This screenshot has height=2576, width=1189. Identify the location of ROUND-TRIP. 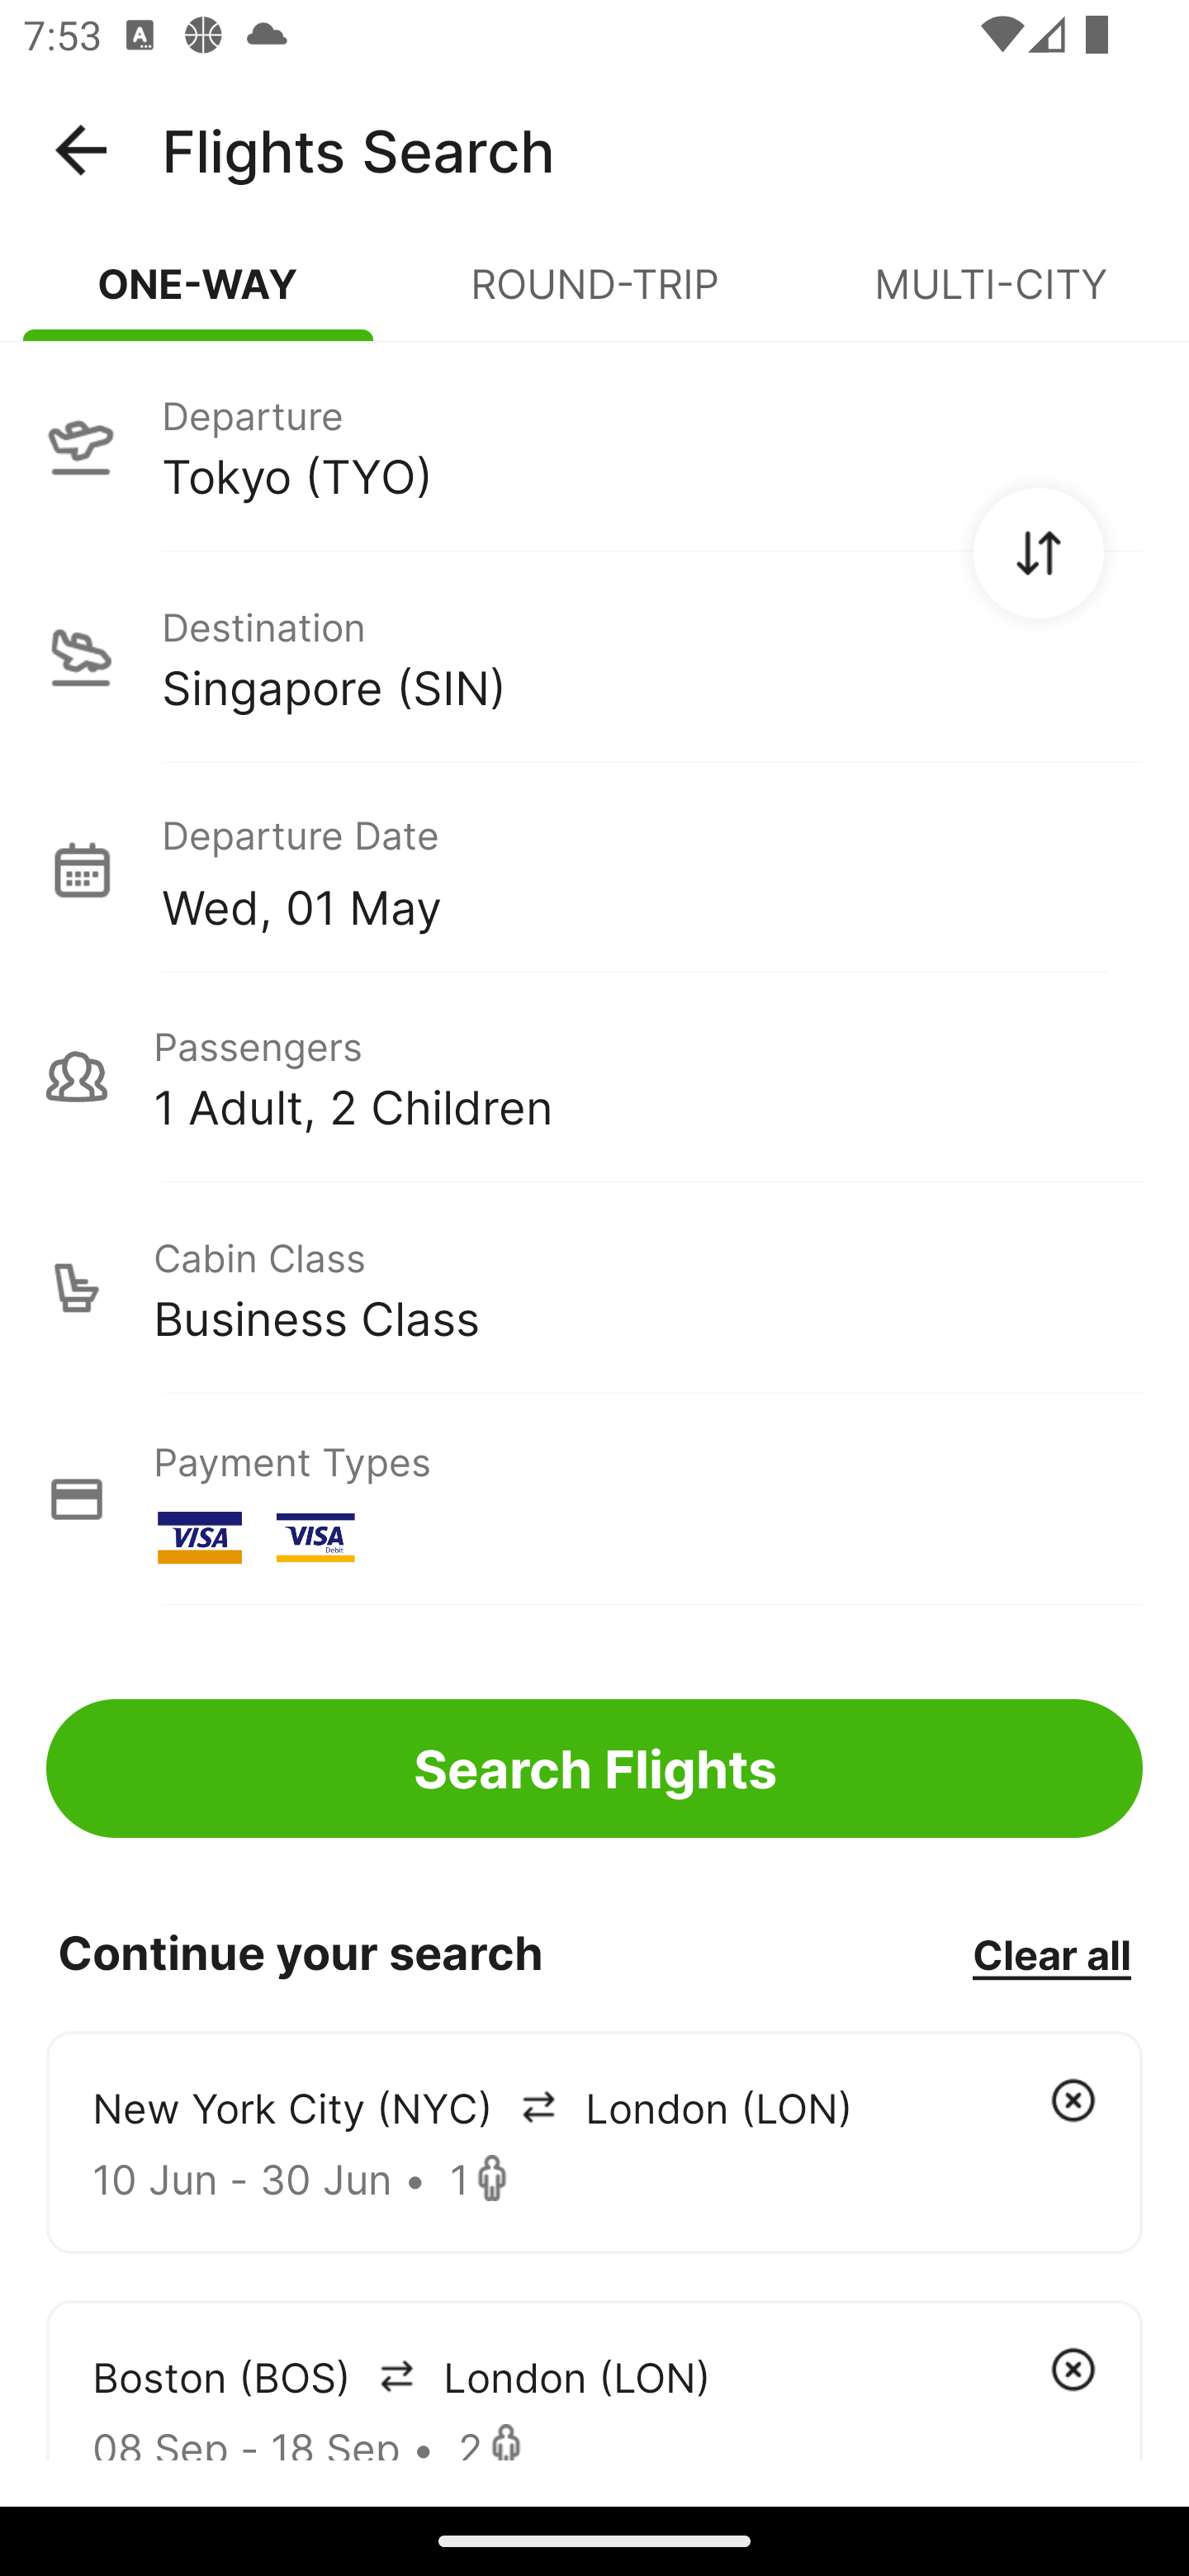
(594, 297).